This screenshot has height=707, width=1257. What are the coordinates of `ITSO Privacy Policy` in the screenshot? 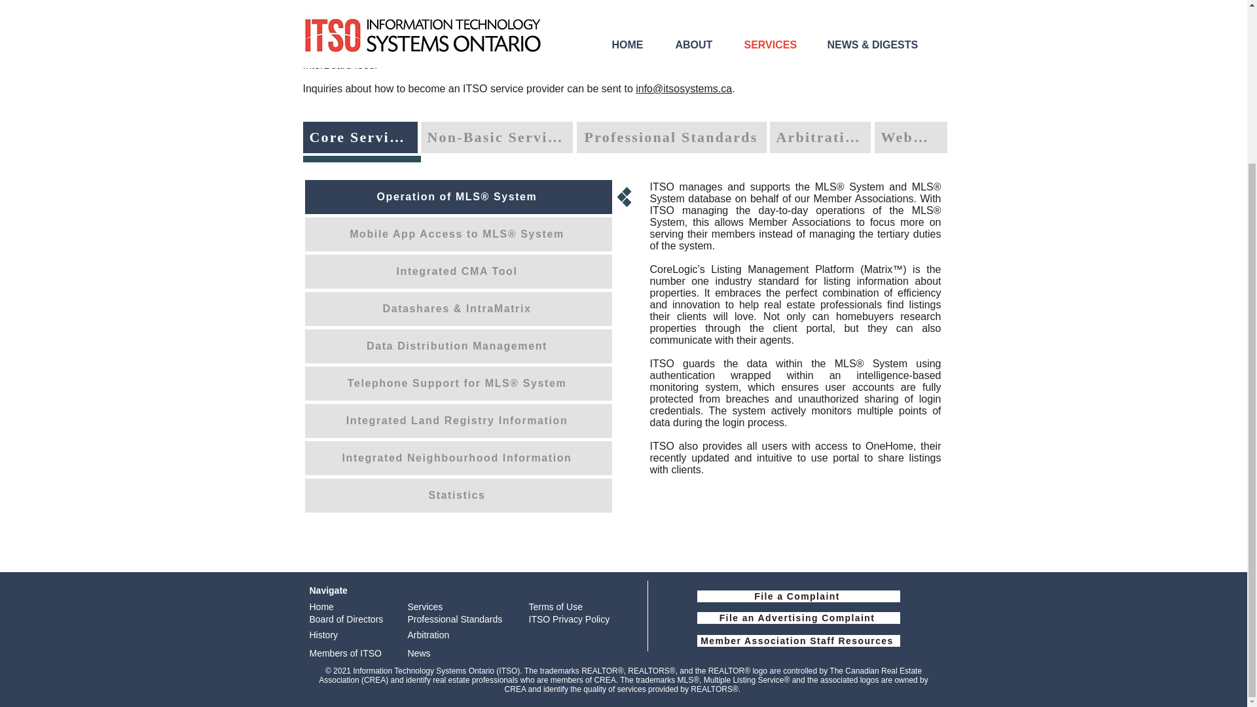 It's located at (570, 619).